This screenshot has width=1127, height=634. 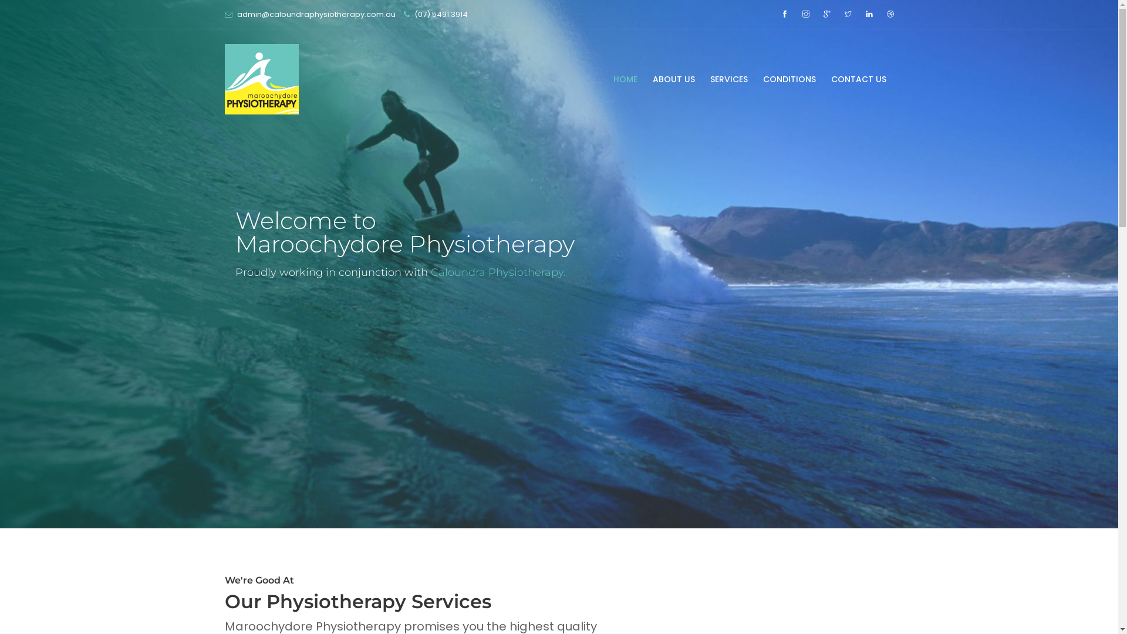 What do you see at coordinates (728, 79) in the screenshot?
I see `SERVICES` at bounding box center [728, 79].